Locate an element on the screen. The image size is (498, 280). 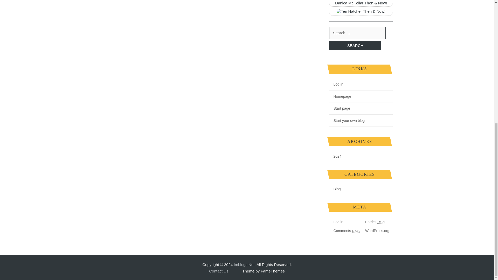
2024 is located at coordinates (335, 156).